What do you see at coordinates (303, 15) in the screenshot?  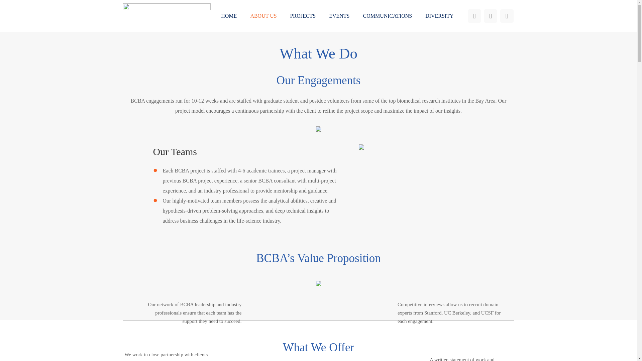 I see `PROJECTS` at bounding box center [303, 15].